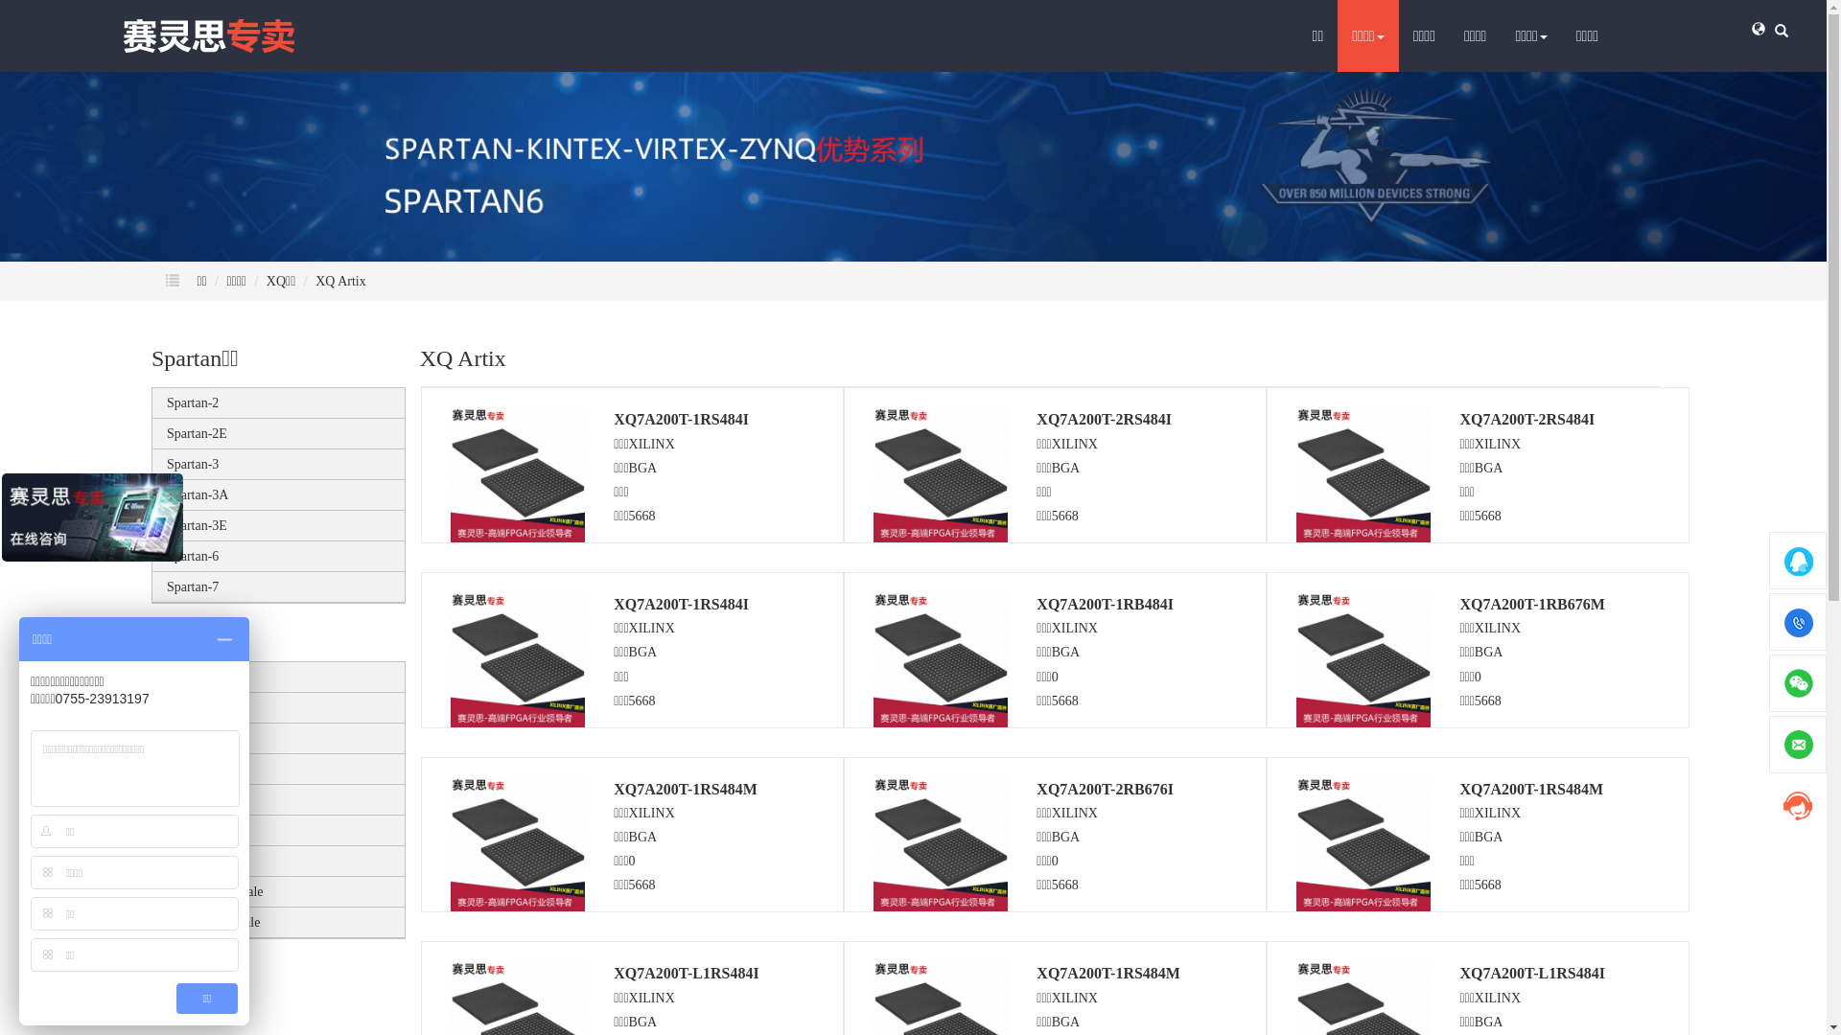  What do you see at coordinates (193, 464) in the screenshot?
I see `Spartan-3` at bounding box center [193, 464].